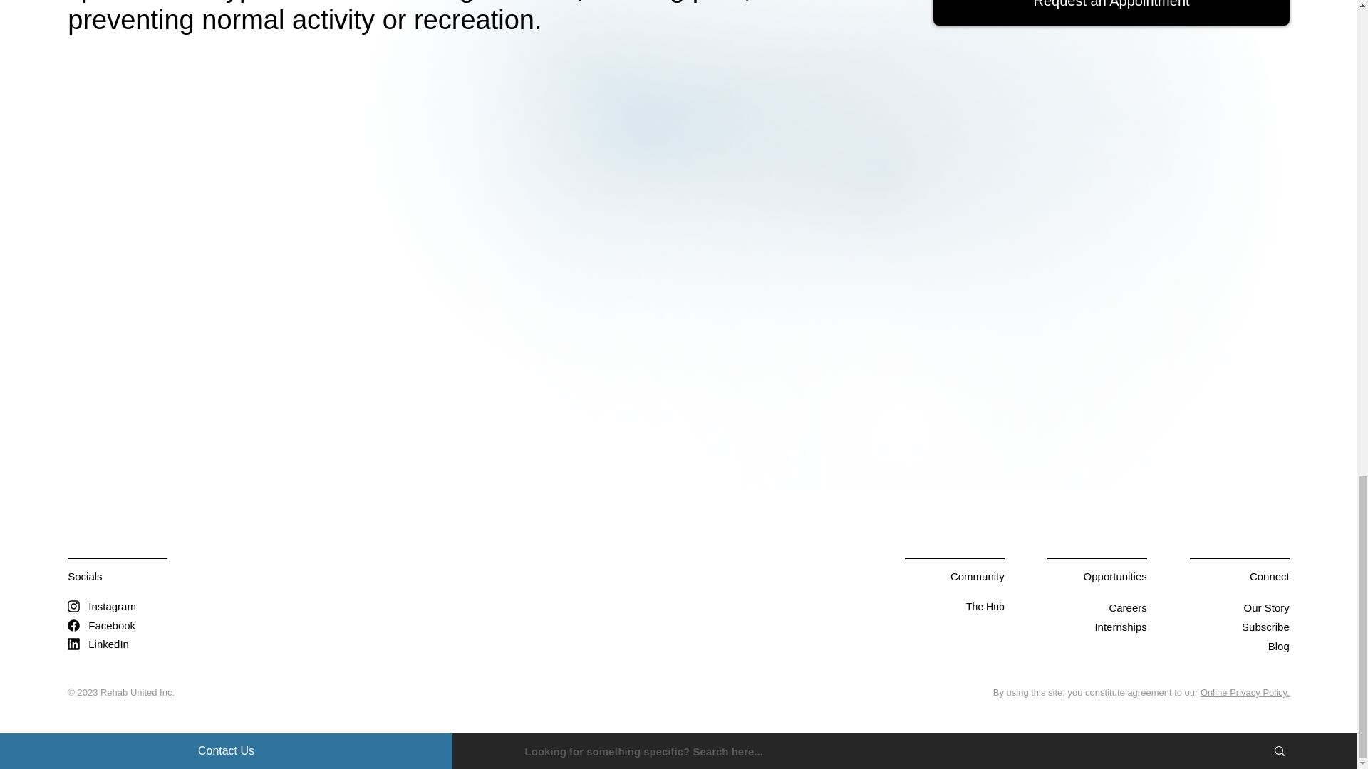 This screenshot has height=769, width=1368. I want to click on Subscribe, so click(1265, 627).